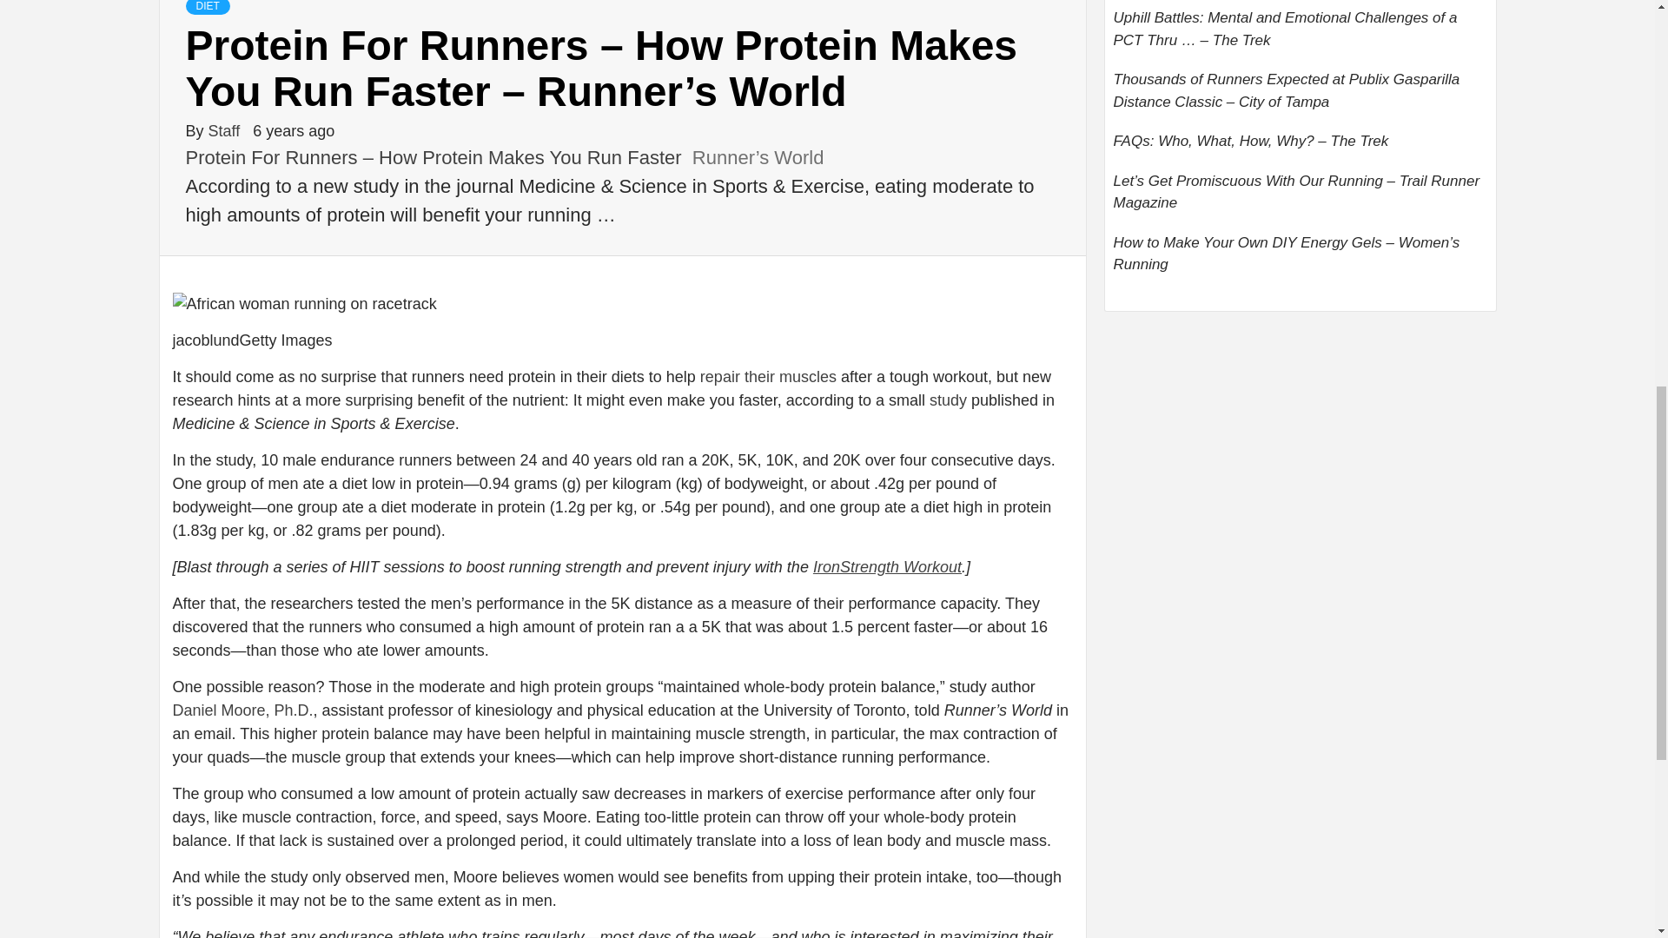 The image size is (1668, 938). What do you see at coordinates (227, 130) in the screenshot?
I see `Staff` at bounding box center [227, 130].